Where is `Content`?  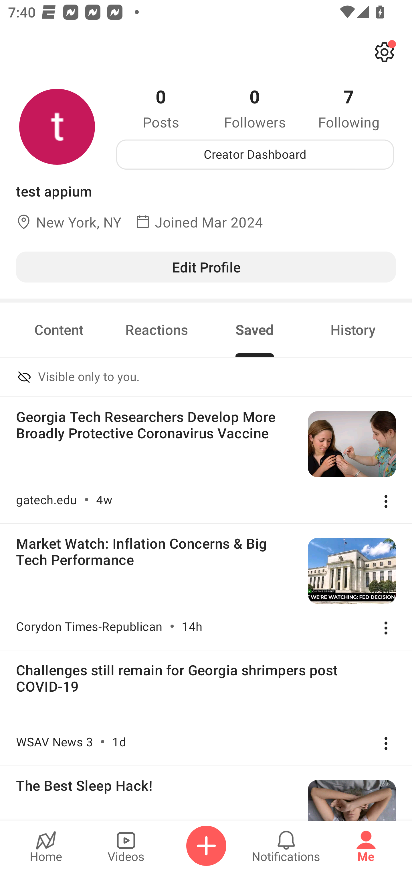
Content is located at coordinates (59, 329).